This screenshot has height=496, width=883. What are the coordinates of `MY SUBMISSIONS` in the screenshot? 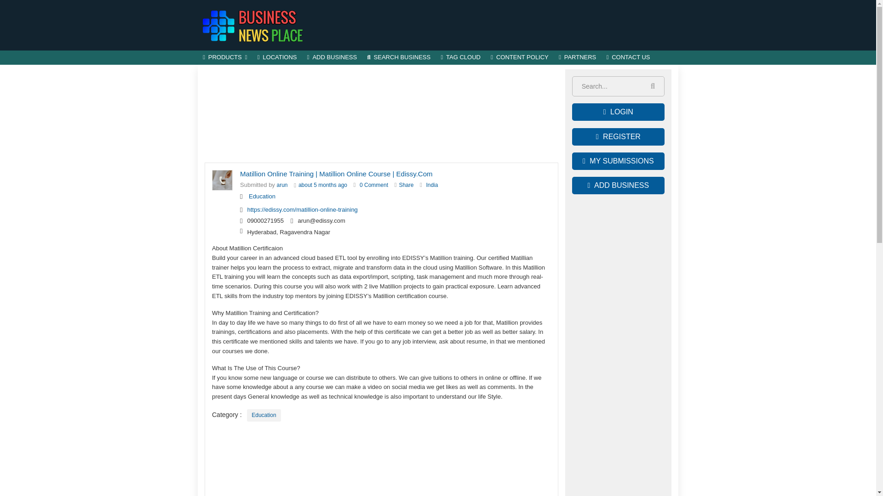 It's located at (618, 161).